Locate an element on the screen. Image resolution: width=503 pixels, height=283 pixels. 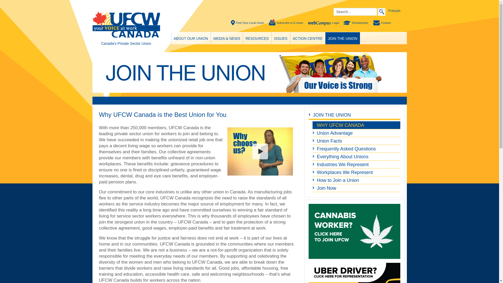
Join Now is located at coordinates (356, 188).